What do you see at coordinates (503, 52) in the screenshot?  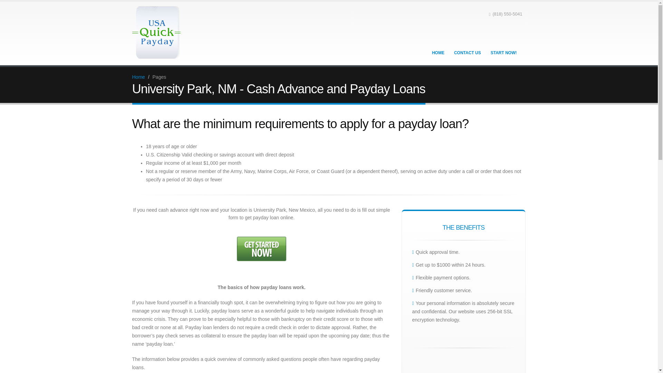 I see `START NOW!` at bounding box center [503, 52].